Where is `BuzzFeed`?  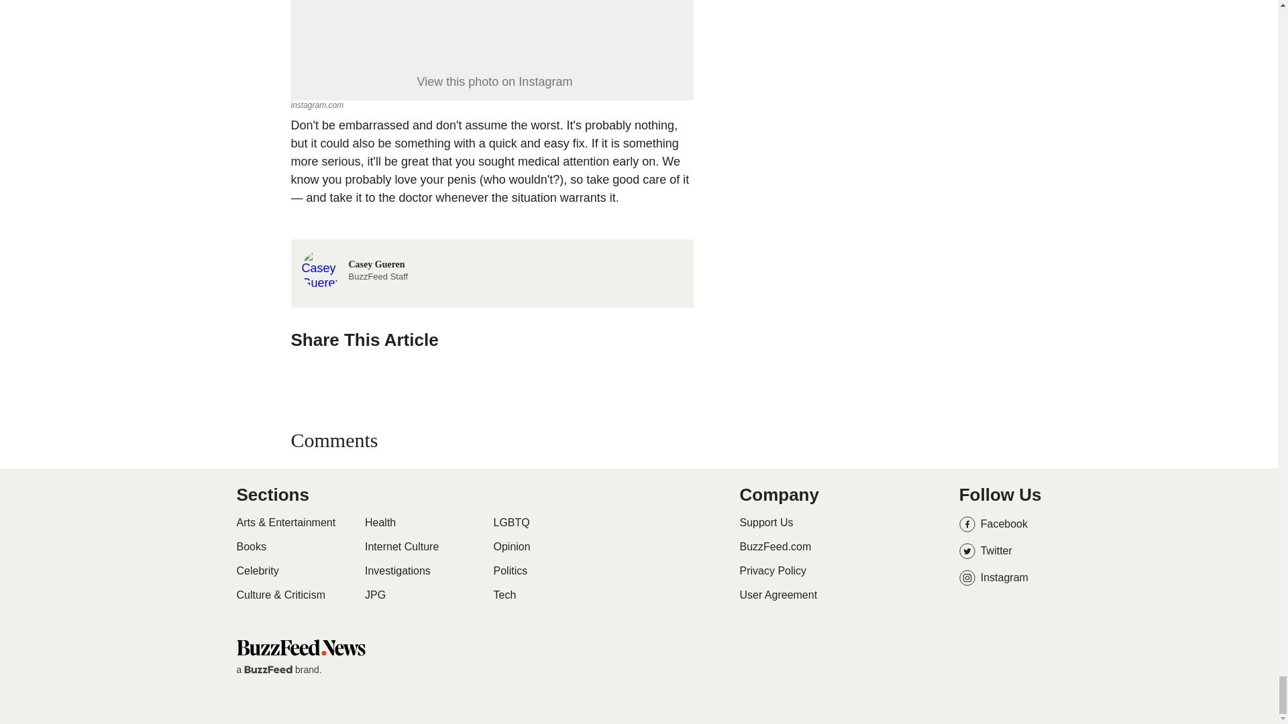 BuzzFeed is located at coordinates (268, 669).